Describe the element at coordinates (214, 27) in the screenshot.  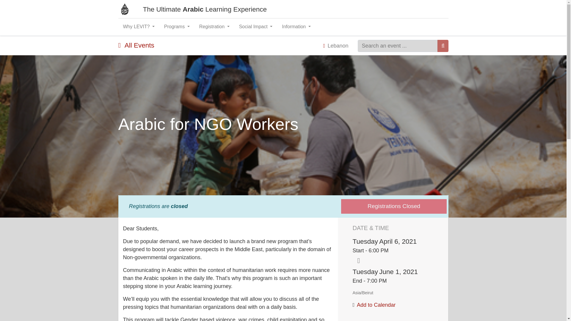
I see `Registration` at that location.